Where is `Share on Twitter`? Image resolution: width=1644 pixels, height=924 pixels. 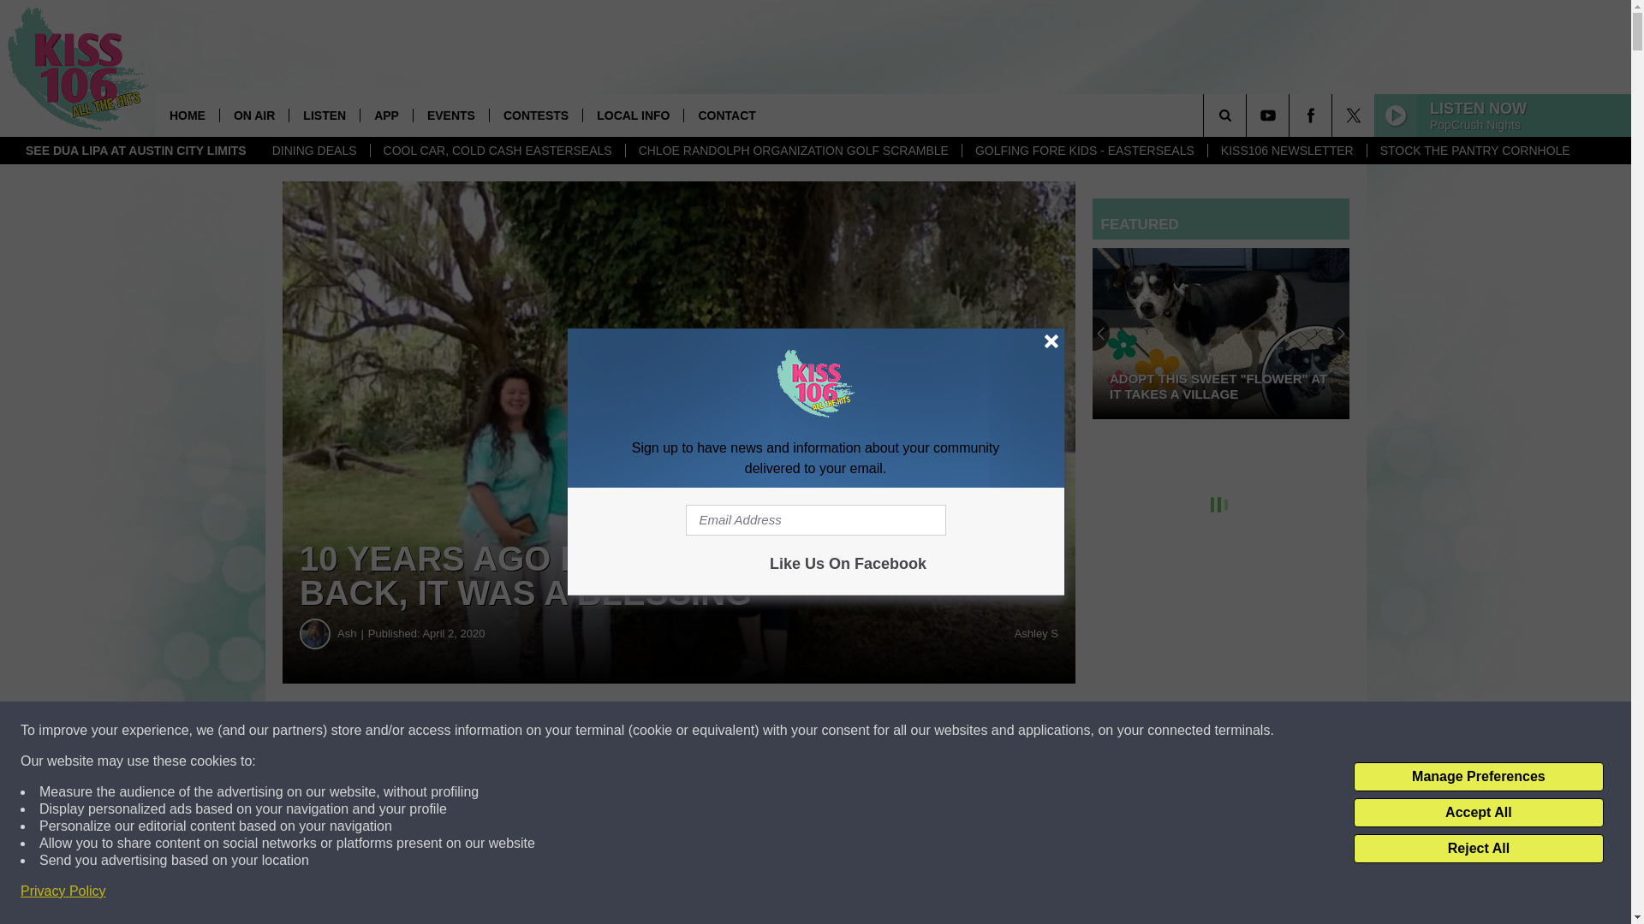 Share on Twitter is located at coordinates (837, 731).